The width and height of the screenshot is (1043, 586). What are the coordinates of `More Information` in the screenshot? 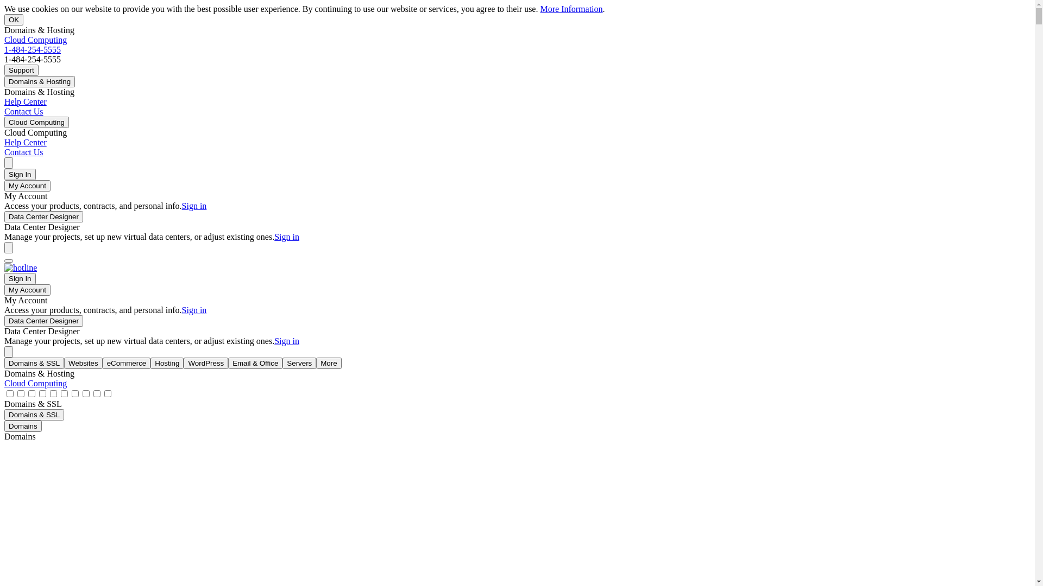 It's located at (571, 9).